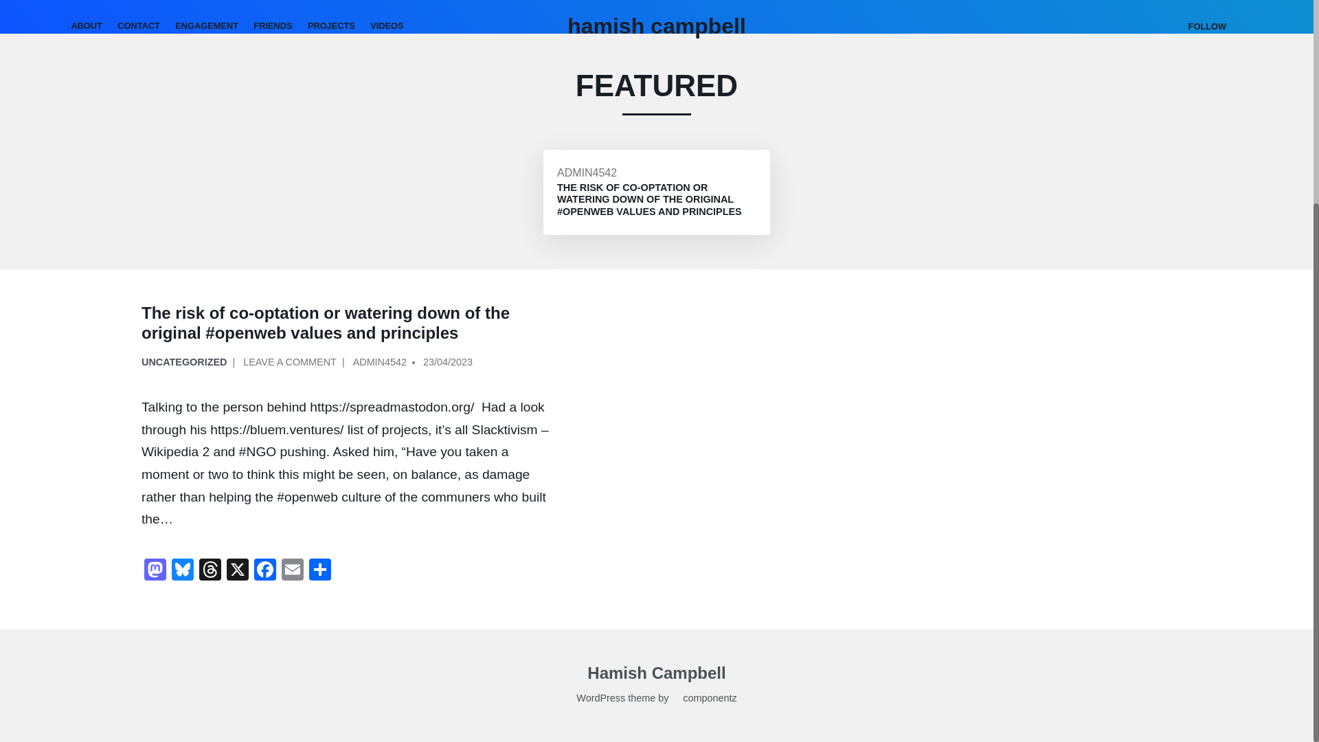 The width and height of the screenshot is (1319, 742). What do you see at coordinates (600, 699) in the screenshot?
I see `WordPress` at bounding box center [600, 699].